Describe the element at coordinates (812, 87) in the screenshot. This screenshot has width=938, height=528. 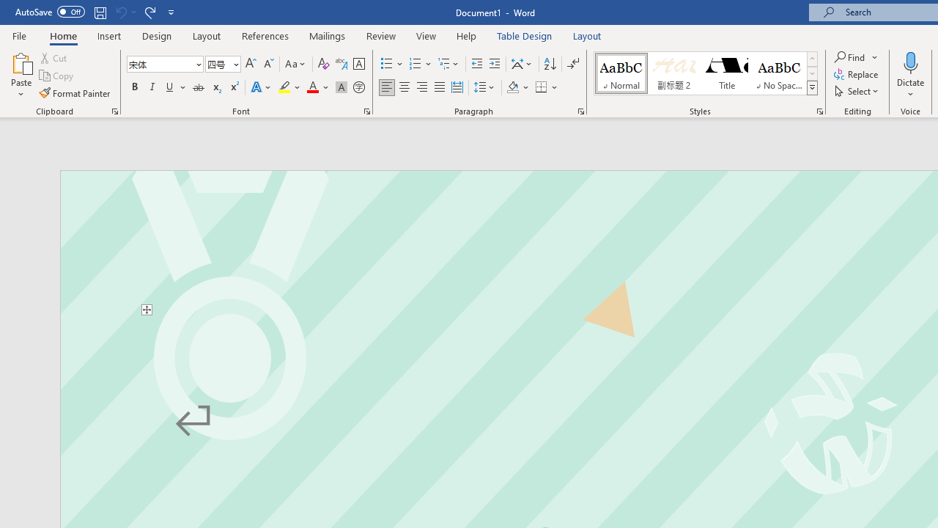
I see `Class: NetUIImage` at that location.